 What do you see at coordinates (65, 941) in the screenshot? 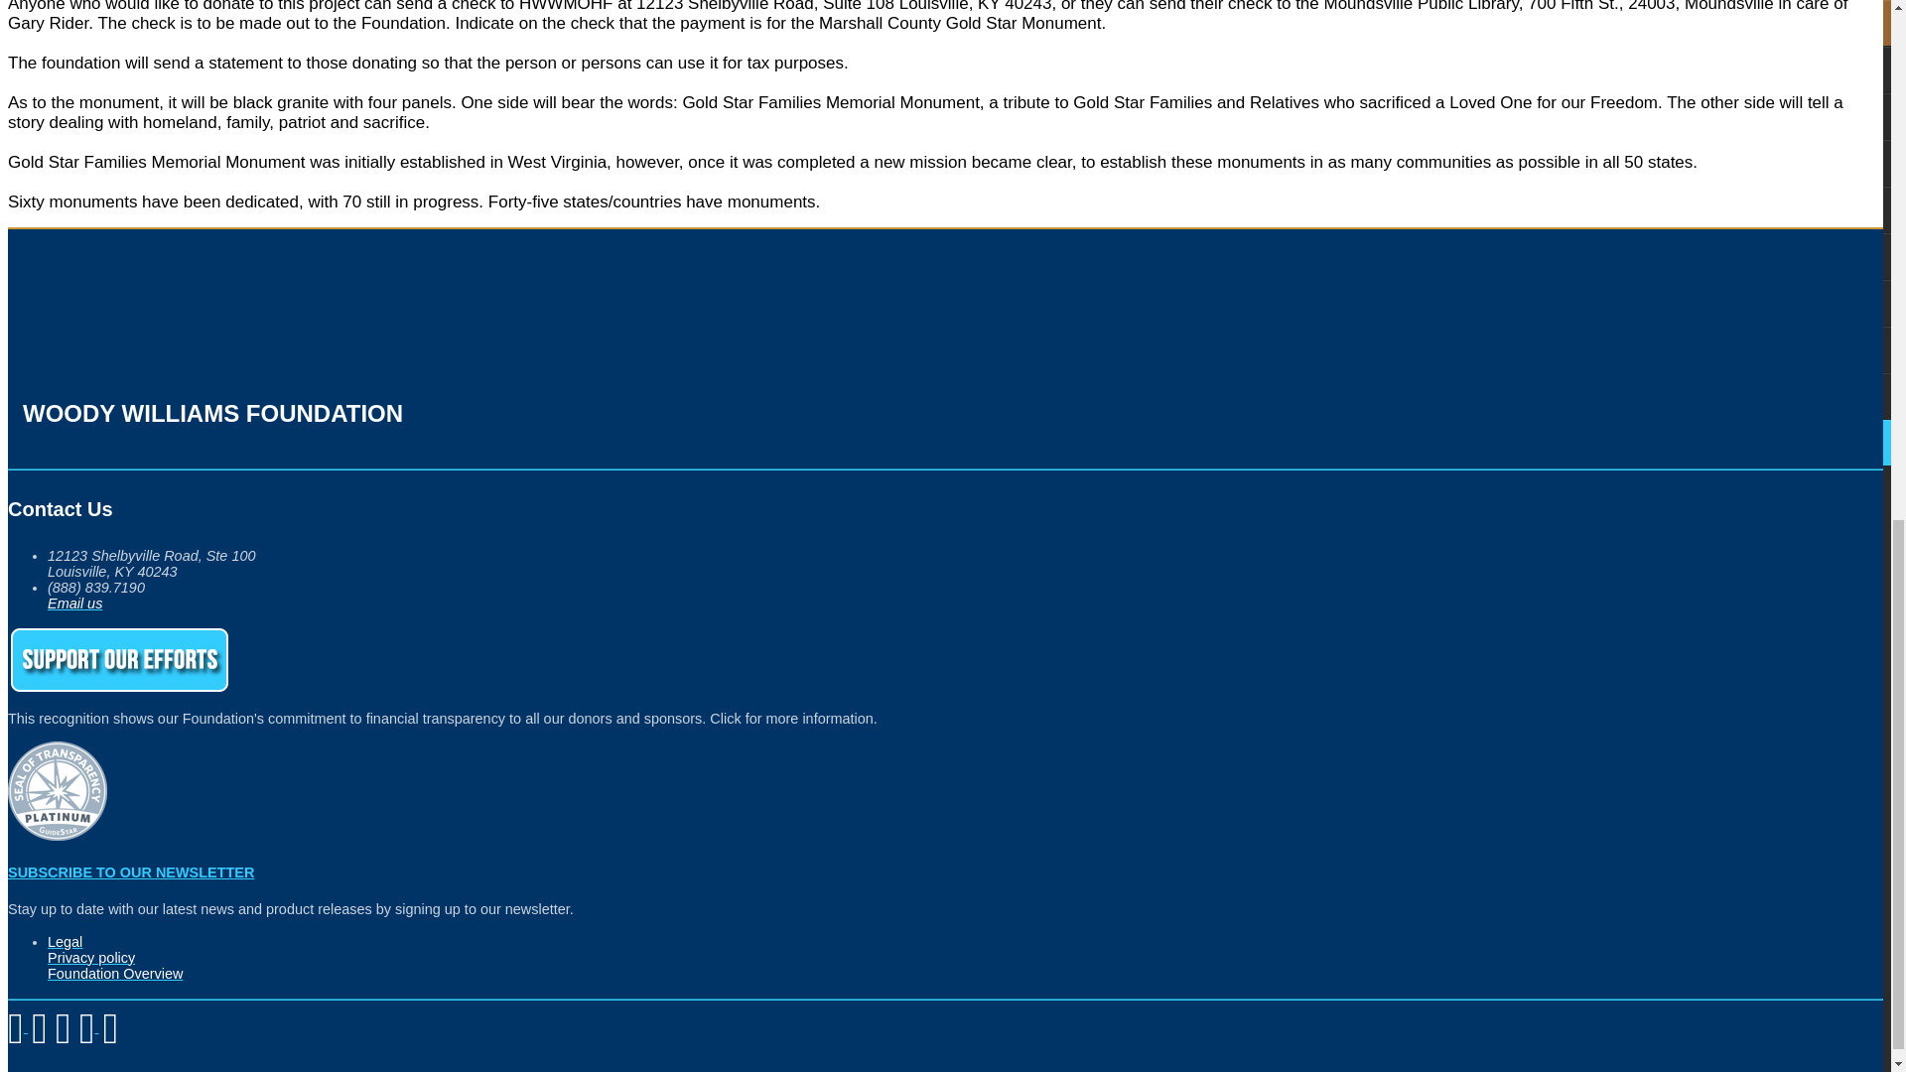
I see `Legal` at bounding box center [65, 941].